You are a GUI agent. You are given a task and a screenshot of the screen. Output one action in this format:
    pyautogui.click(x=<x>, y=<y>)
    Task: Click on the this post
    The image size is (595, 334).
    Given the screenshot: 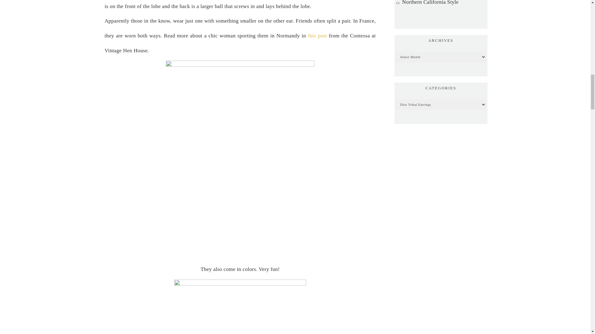 What is the action you would take?
    pyautogui.click(x=317, y=36)
    